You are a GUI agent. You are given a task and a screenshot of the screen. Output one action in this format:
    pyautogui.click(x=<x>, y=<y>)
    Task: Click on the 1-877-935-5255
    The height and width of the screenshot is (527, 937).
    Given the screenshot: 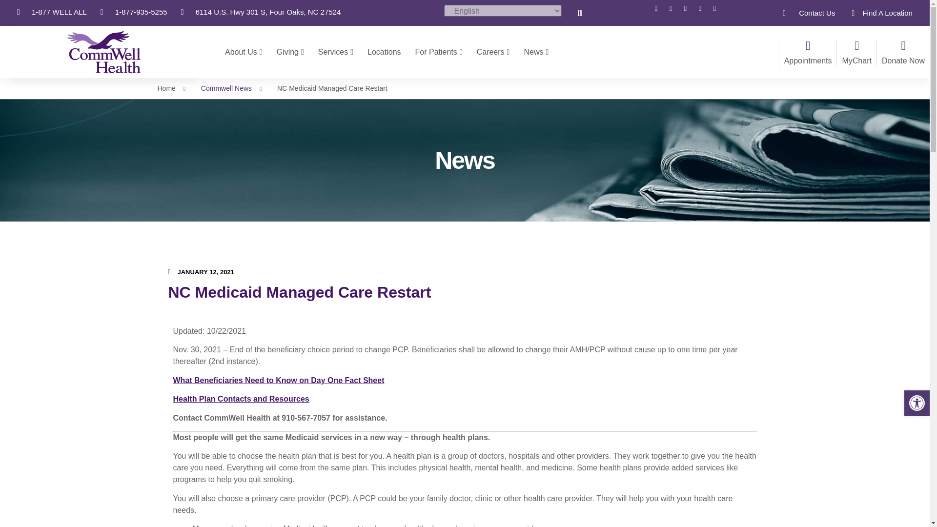 What is the action you would take?
    pyautogui.click(x=134, y=11)
    